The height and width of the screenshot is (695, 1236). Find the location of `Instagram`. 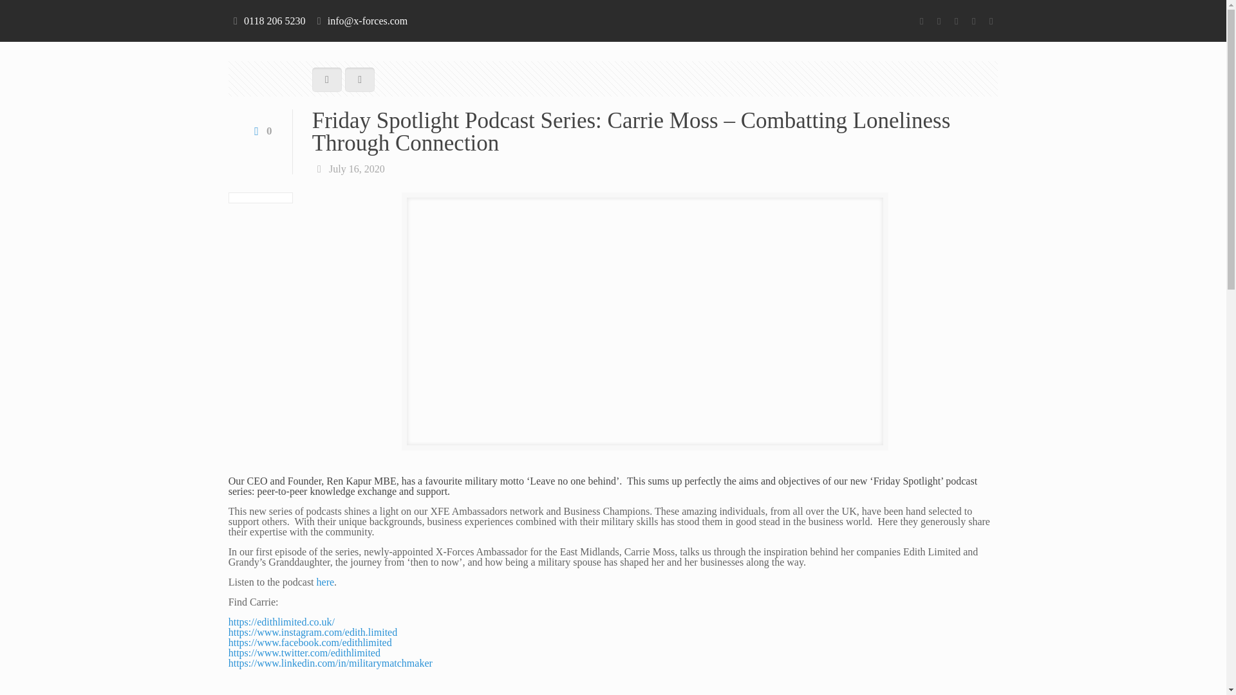

Instagram is located at coordinates (990, 21).